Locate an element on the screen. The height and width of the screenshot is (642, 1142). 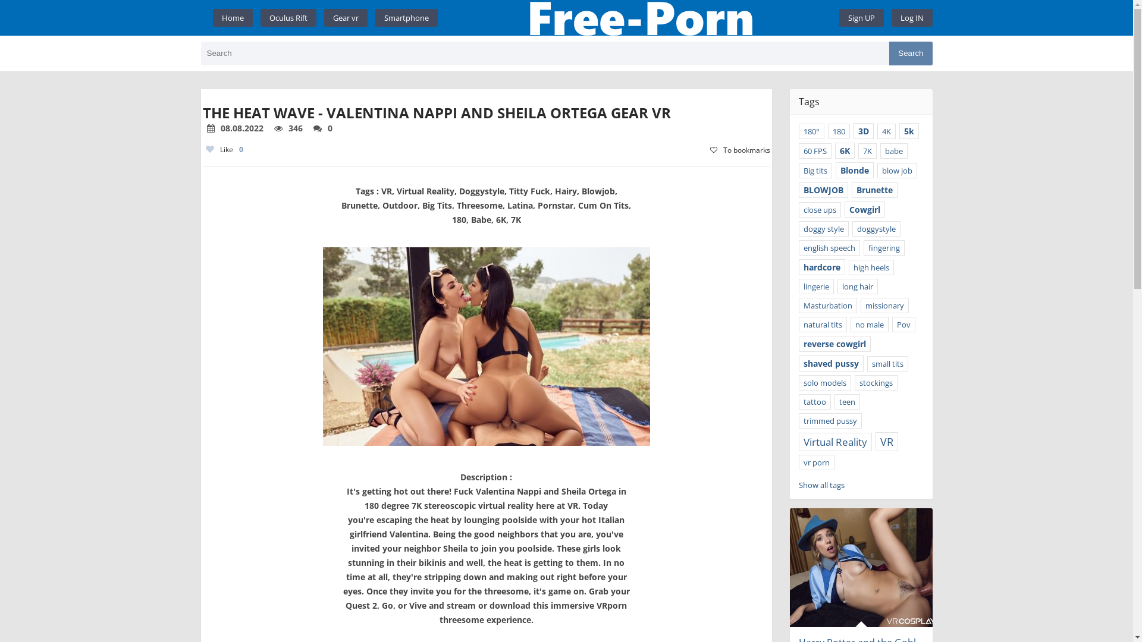
shaved pussy is located at coordinates (830, 364).